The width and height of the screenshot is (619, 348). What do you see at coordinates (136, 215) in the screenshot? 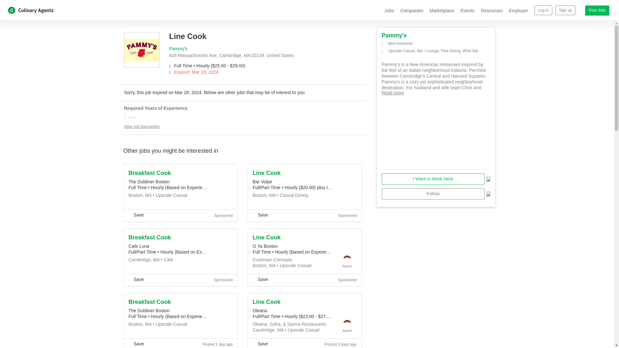
I see `Save` at bounding box center [136, 215].